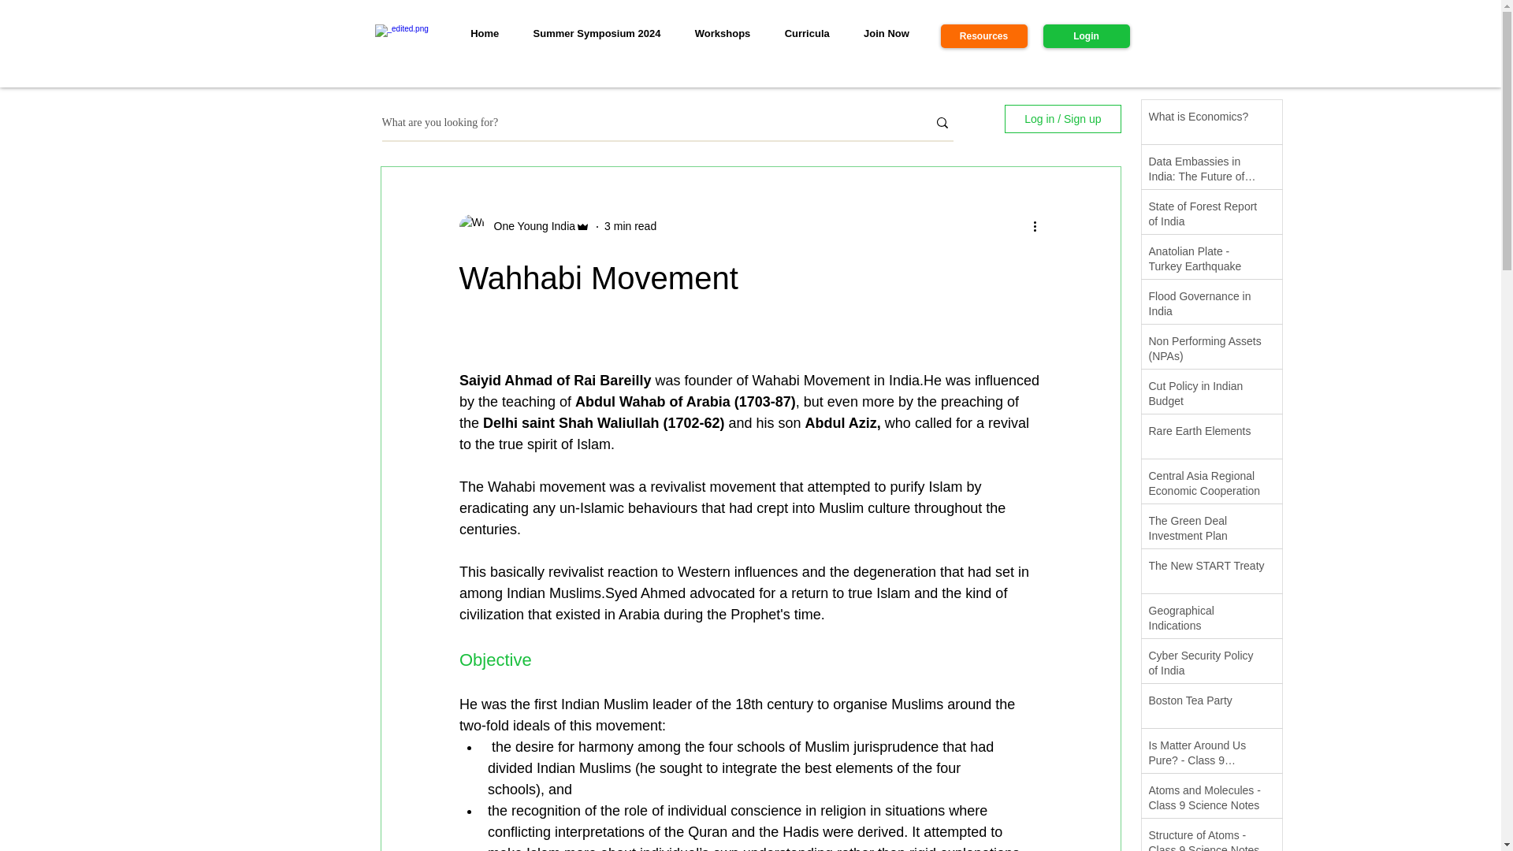 This screenshot has height=851, width=1513. Describe the element at coordinates (722, 35) in the screenshot. I see `Workshops` at that location.